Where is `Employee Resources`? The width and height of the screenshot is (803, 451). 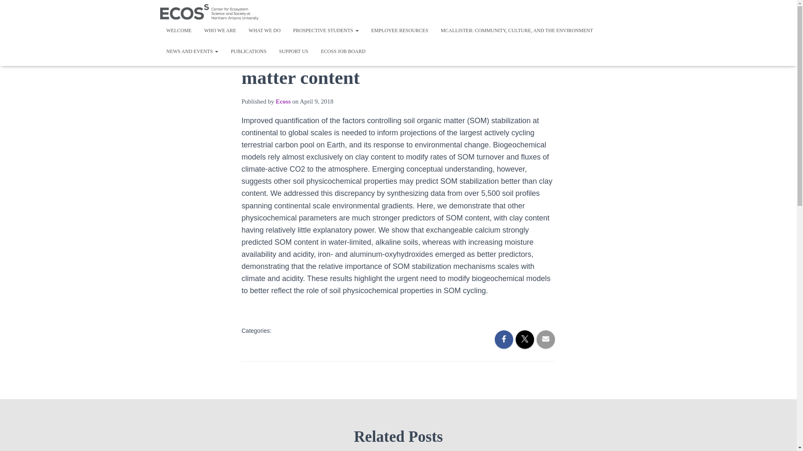 Employee Resources is located at coordinates (399, 30).